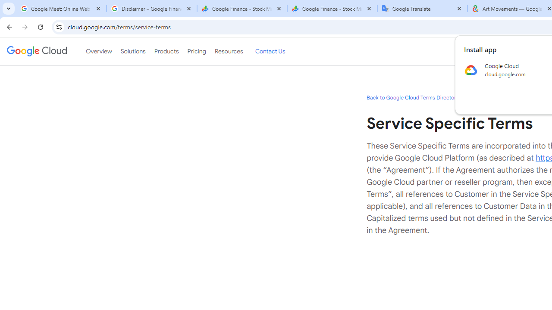 This screenshot has width=552, height=310. I want to click on Solutions, so click(133, 51).